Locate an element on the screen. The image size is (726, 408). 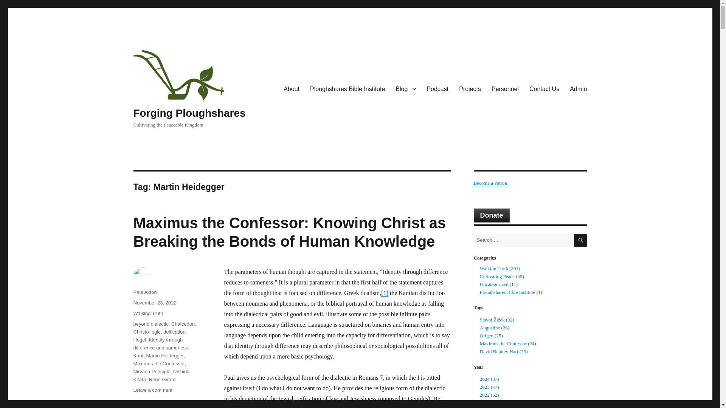
Martin Heidegger is located at coordinates (164, 356).